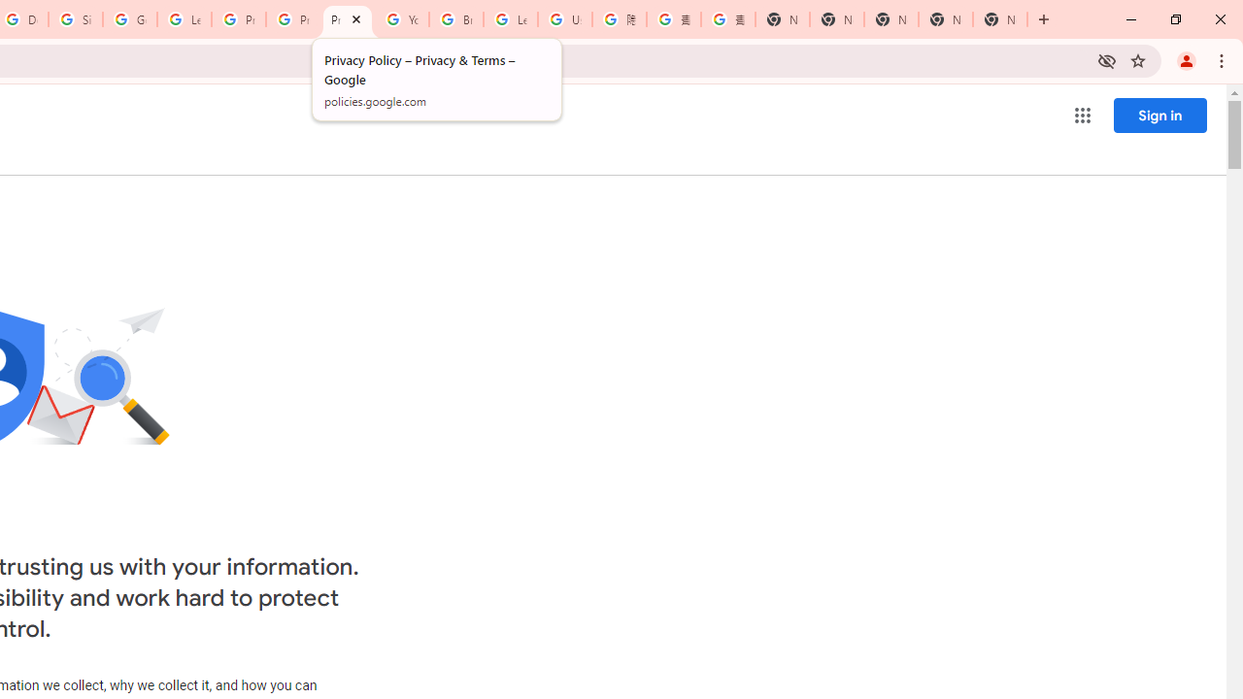 The height and width of the screenshot is (699, 1243). Describe the element at coordinates (1107, 60) in the screenshot. I see `Third-party cookies blocked` at that location.